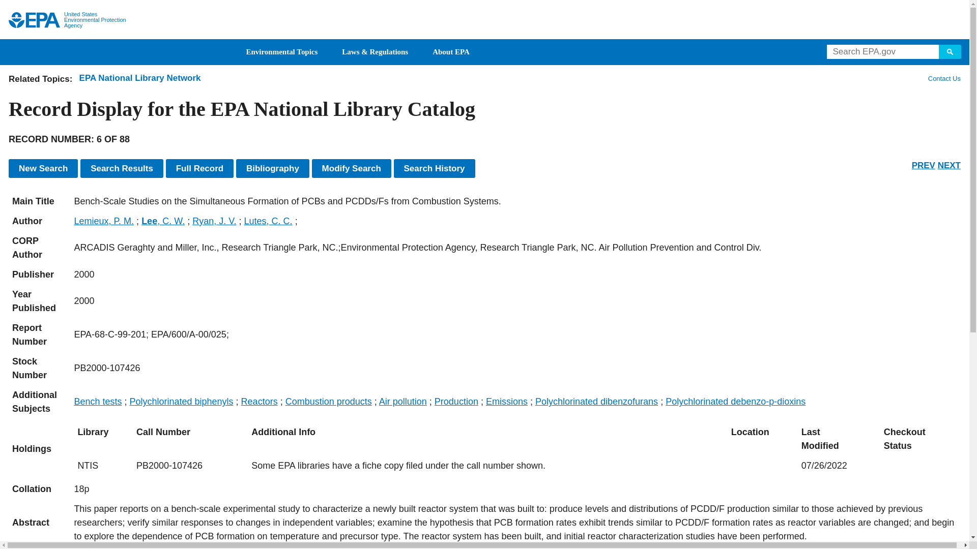 This screenshot has width=977, height=549. Describe the element at coordinates (596, 402) in the screenshot. I see `Polychlorinated dibenzofurans` at that location.